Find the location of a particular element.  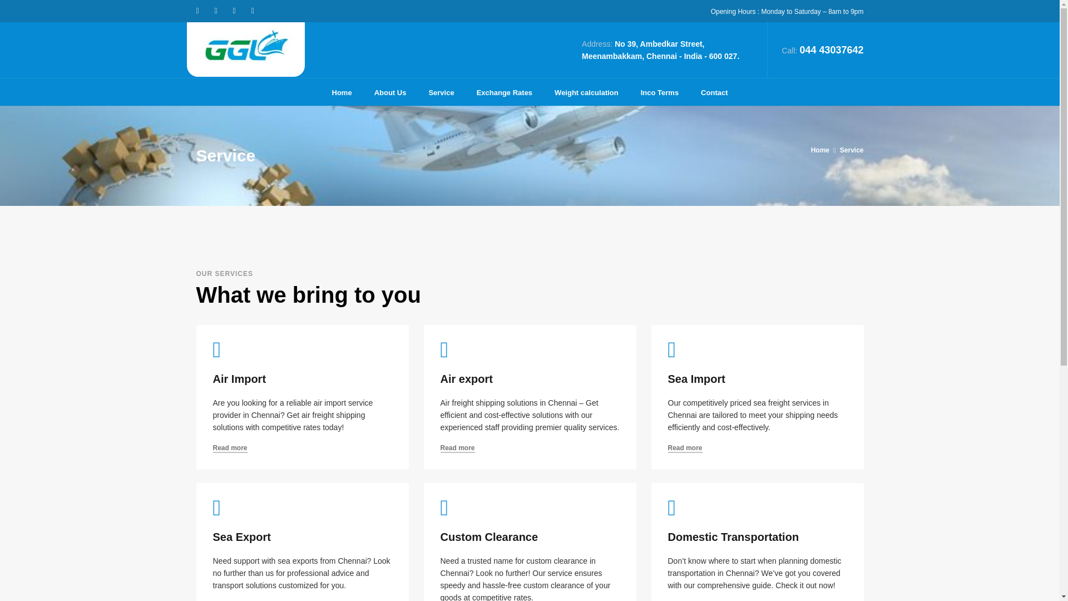

Service is located at coordinates (852, 150).